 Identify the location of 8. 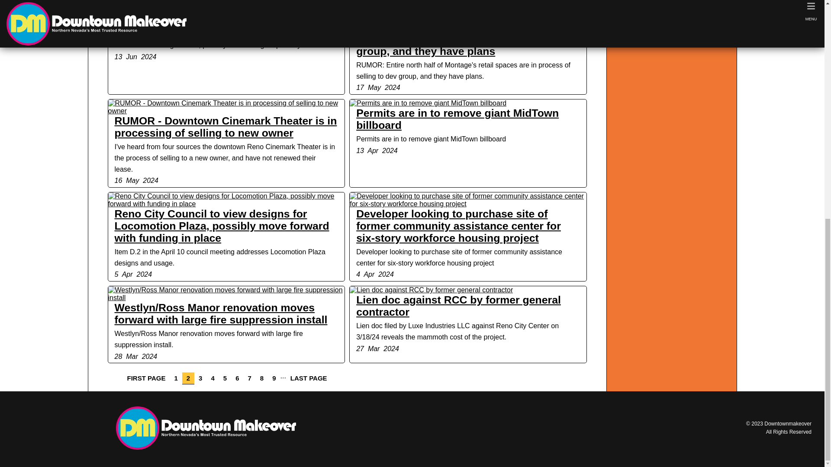
(261, 378).